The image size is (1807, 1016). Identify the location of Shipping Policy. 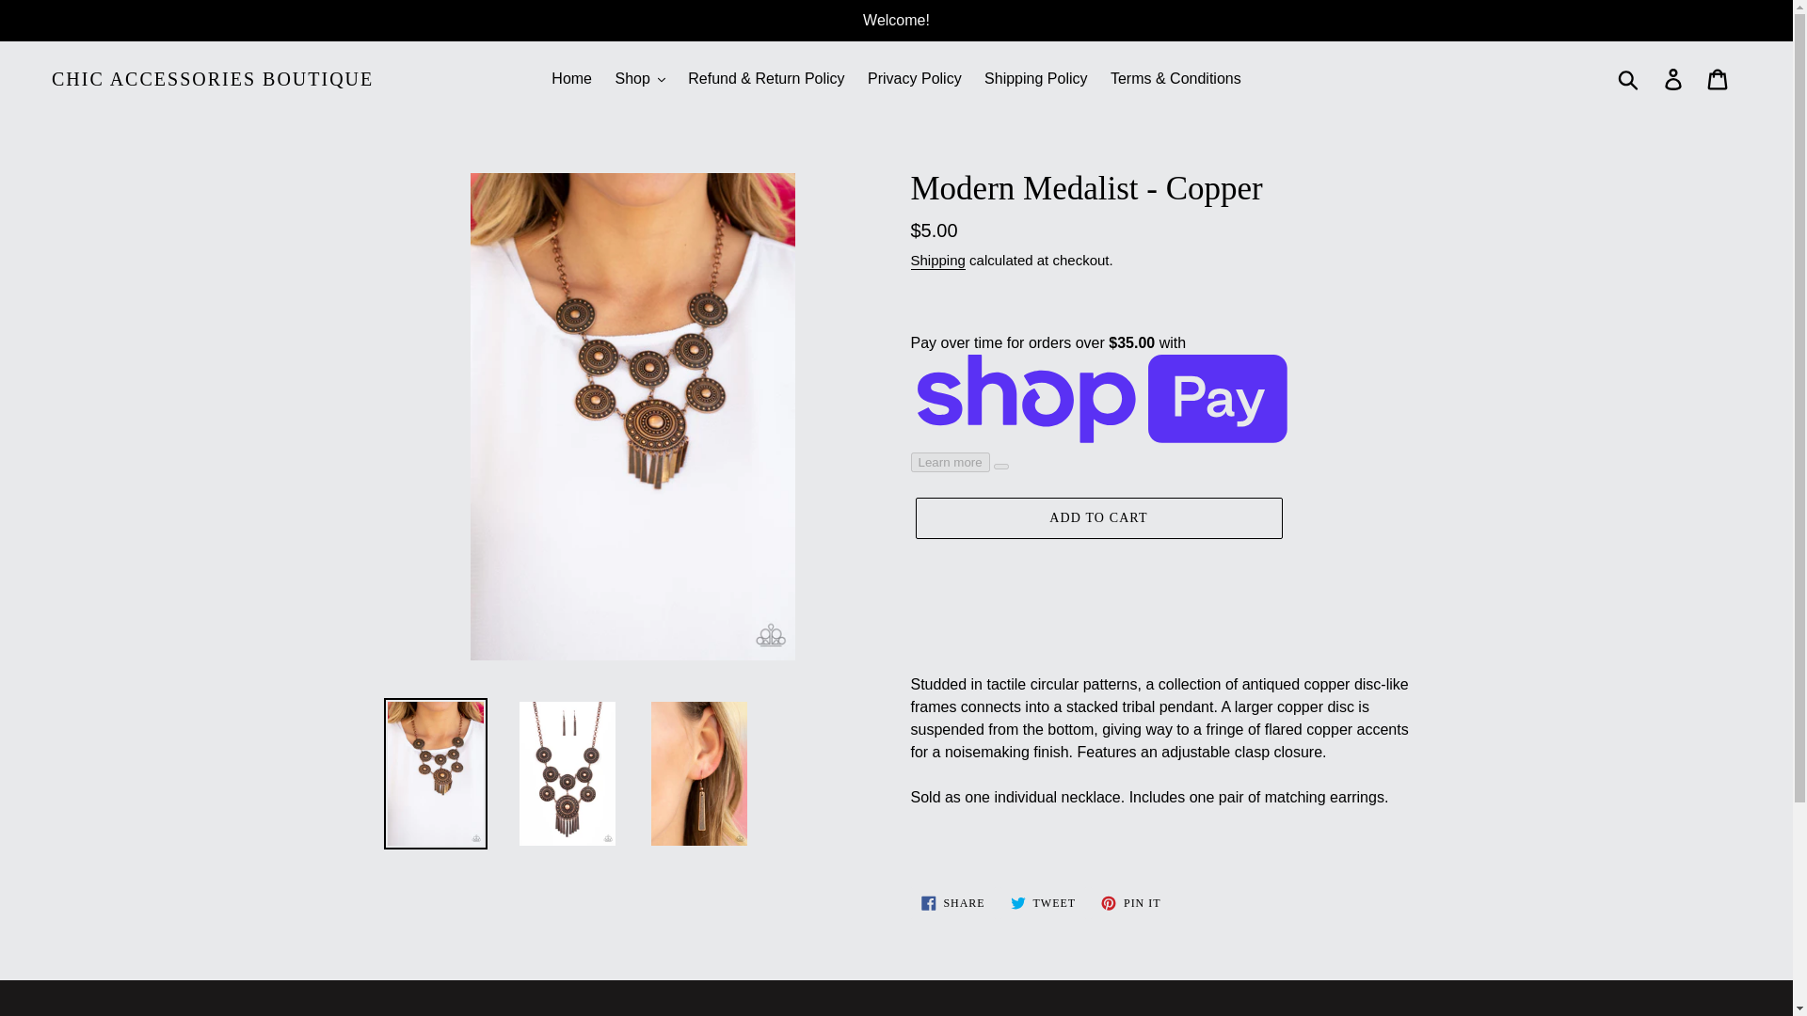
(1035, 79).